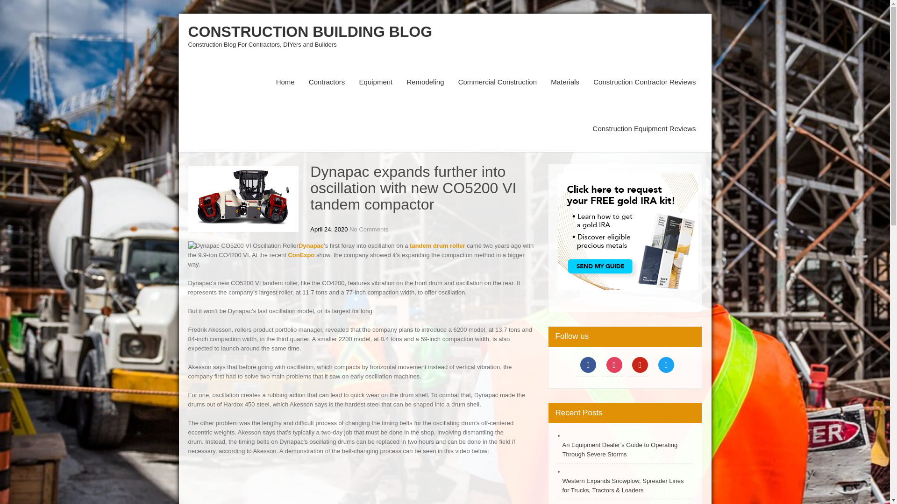 The height and width of the screenshot is (504, 897). What do you see at coordinates (311, 245) in the screenshot?
I see `Dynapac intros updated small tandem Asphalt Roller CC950` at bounding box center [311, 245].